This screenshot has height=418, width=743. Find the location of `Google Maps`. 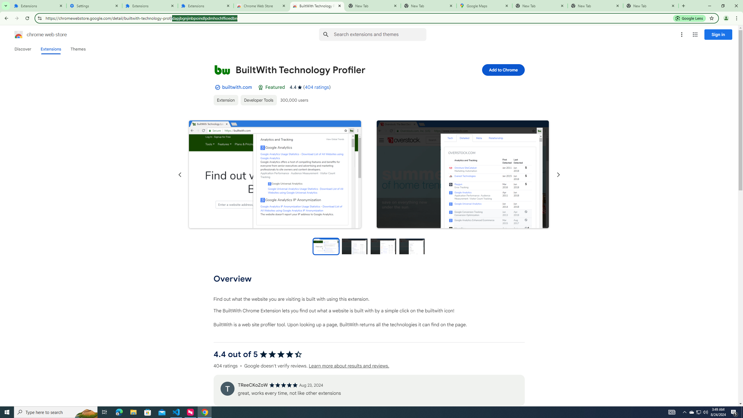

Google Maps is located at coordinates (484, 6).